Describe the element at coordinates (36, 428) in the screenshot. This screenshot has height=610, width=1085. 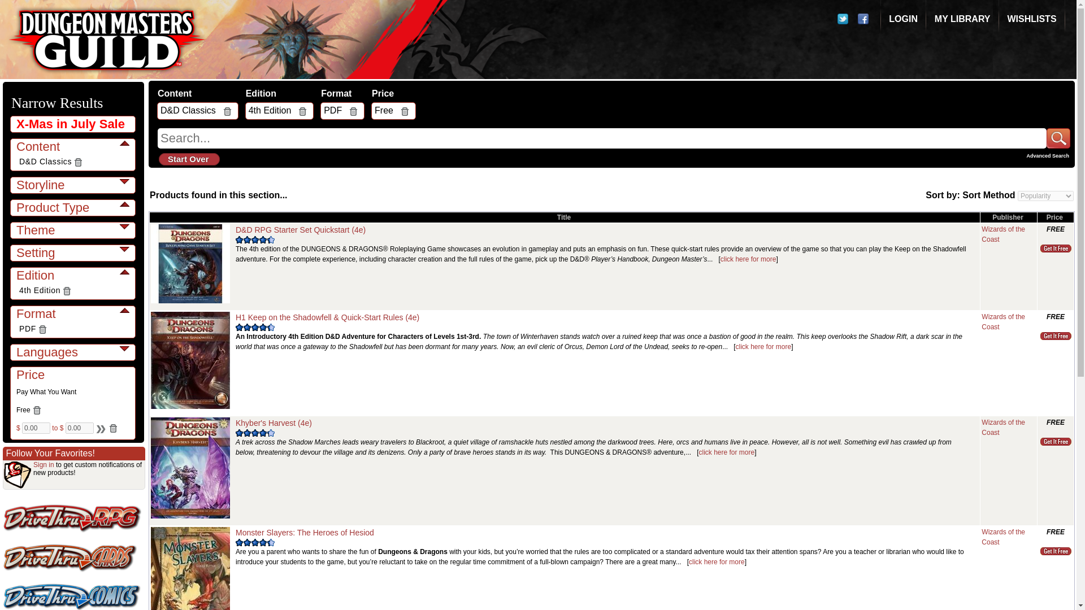
I see `0.00` at that location.